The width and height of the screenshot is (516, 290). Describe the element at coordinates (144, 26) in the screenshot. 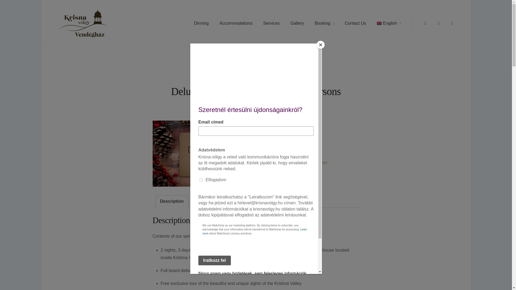

I see `Krishna Valley Guesthouse` at that location.